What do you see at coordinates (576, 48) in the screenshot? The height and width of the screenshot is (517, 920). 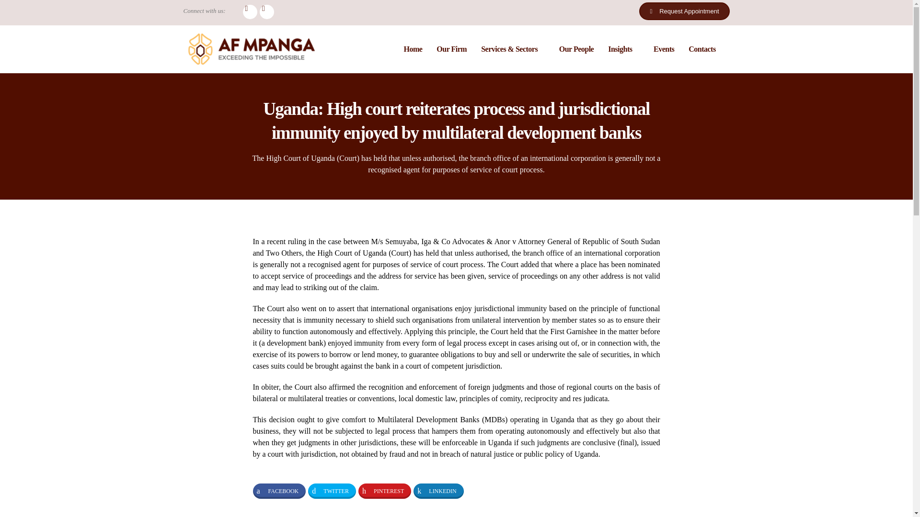 I see `Our People` at bounding box center [576, 48].